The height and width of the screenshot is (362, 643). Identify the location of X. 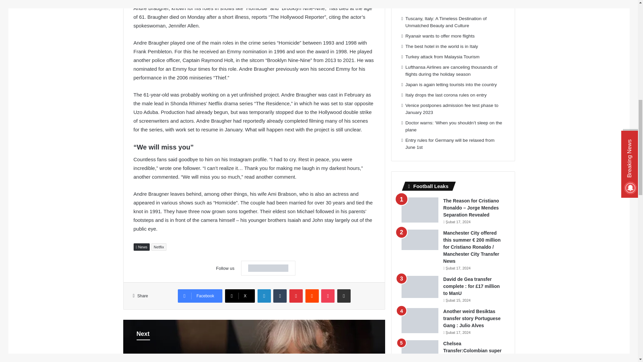
(240, 296).